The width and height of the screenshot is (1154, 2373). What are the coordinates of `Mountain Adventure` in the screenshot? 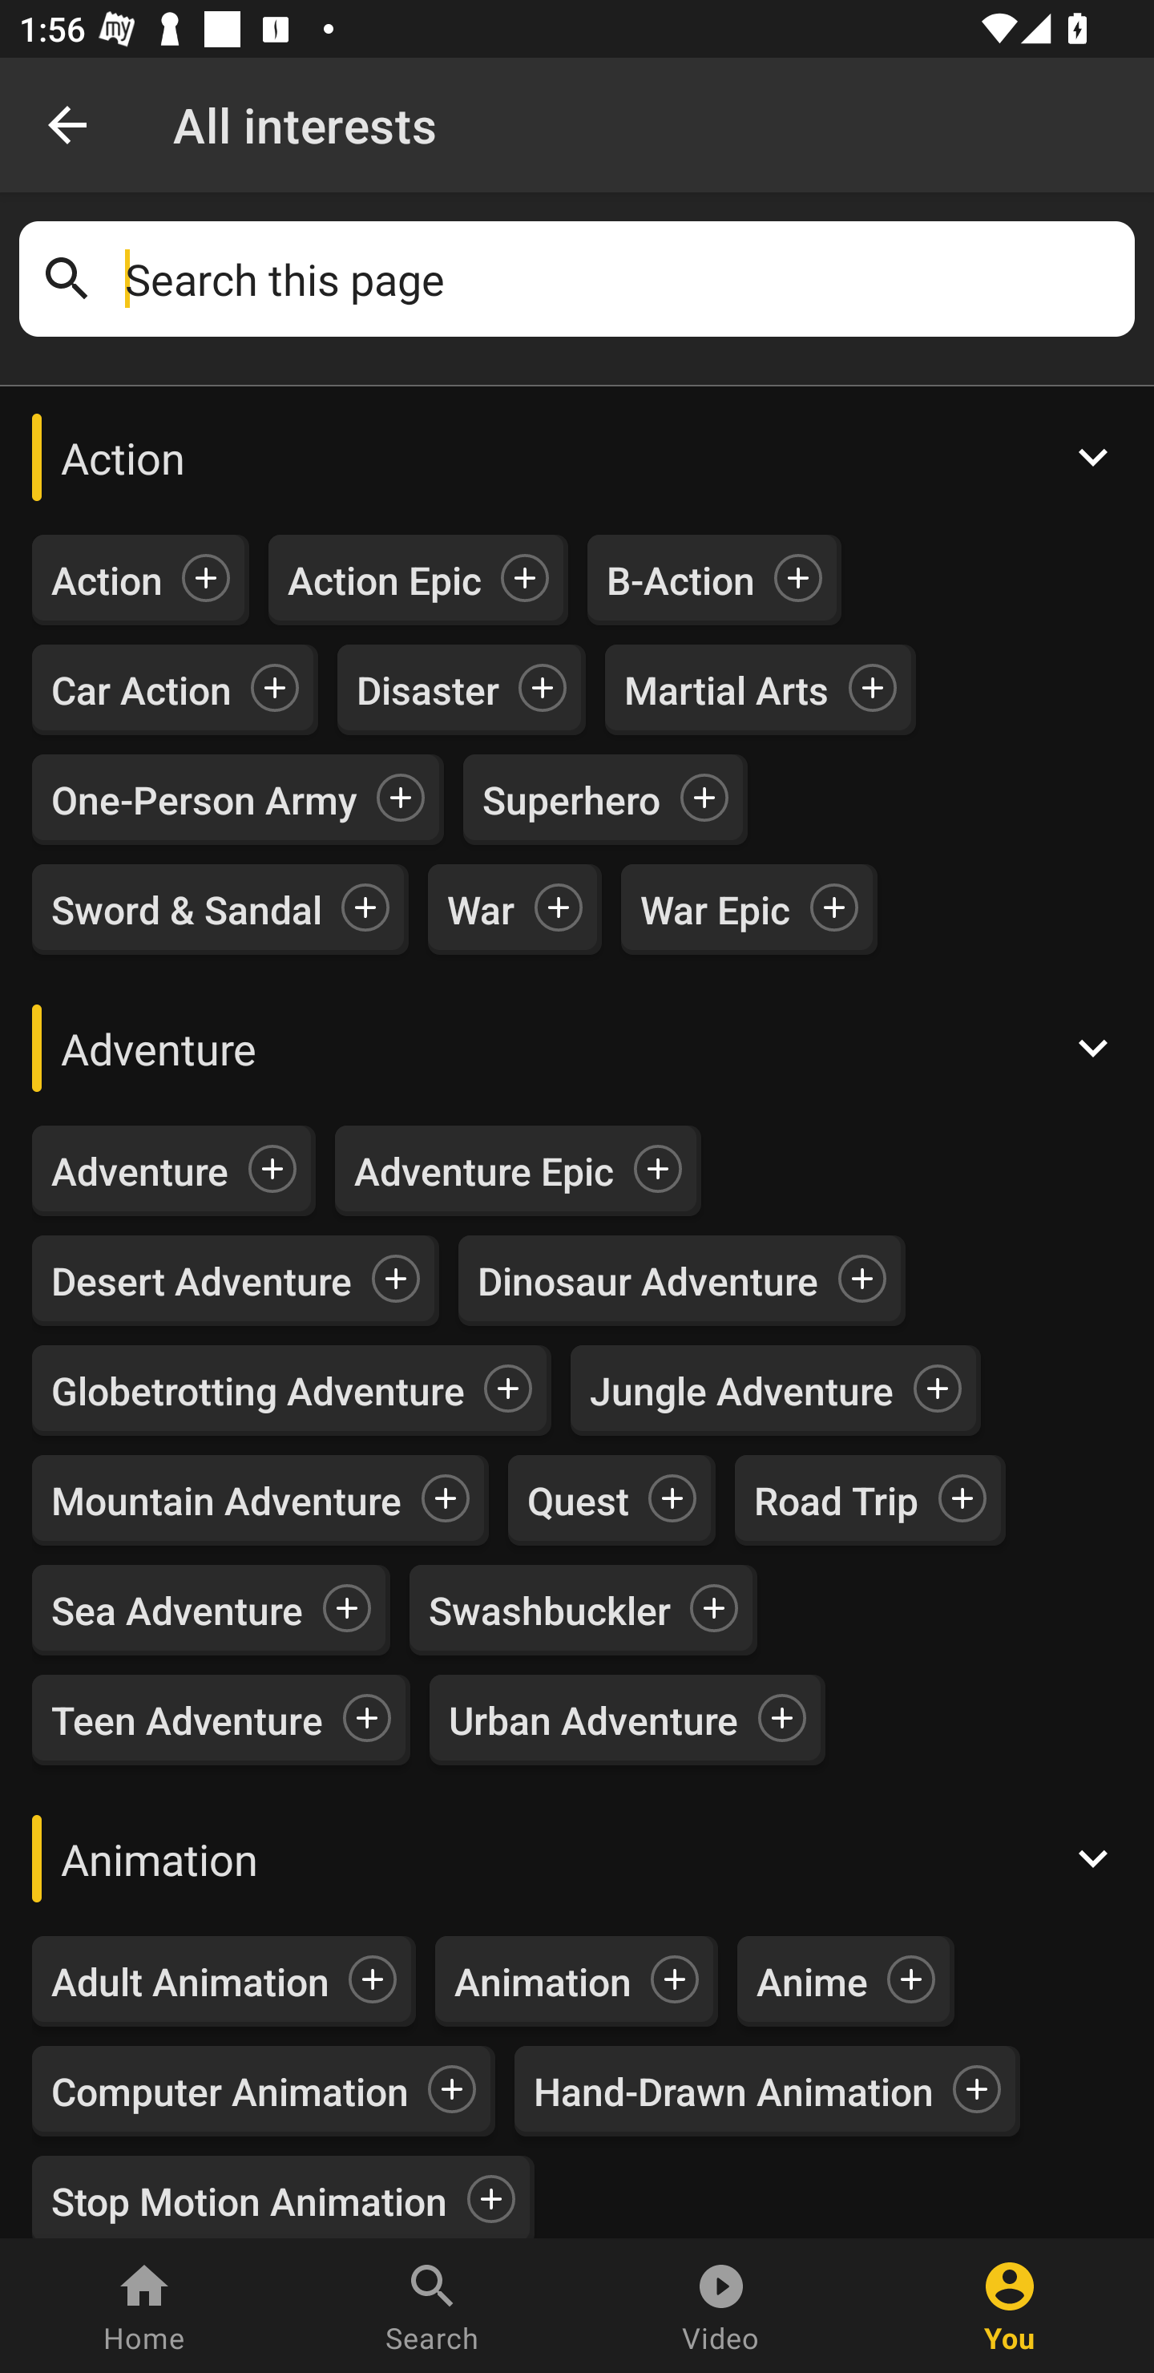 It's located at (226, 1499).